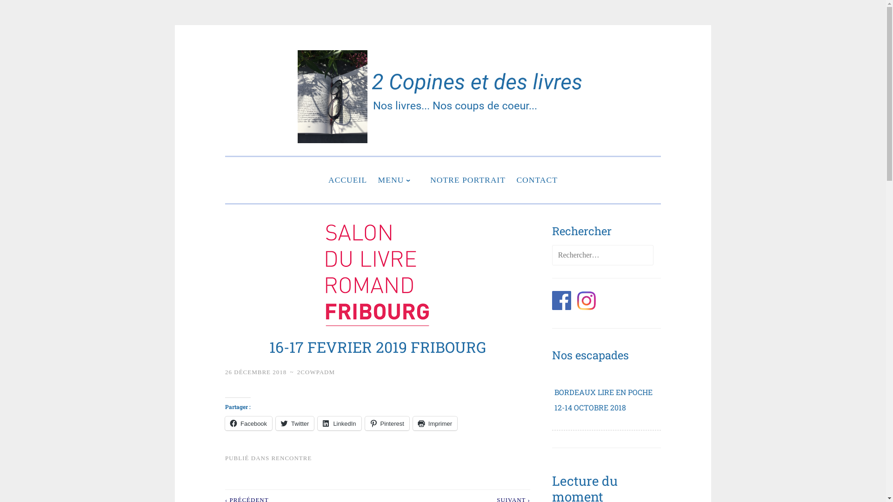 This screenshot has width=893, height=502. What do you see at coordinates (248, 423) in the screenshot?
I see `Facebook` at bounding box center [248, 423].